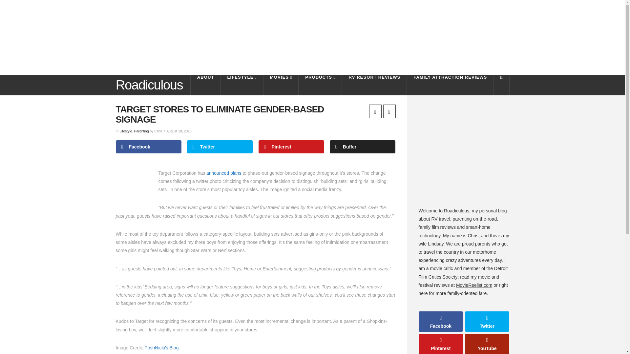 This screenshot has width=630, height=354. What do you see at coordinates (242, 85) in the screenshot?
I see `LIFESTYLE` at bounding box center [242, 85].